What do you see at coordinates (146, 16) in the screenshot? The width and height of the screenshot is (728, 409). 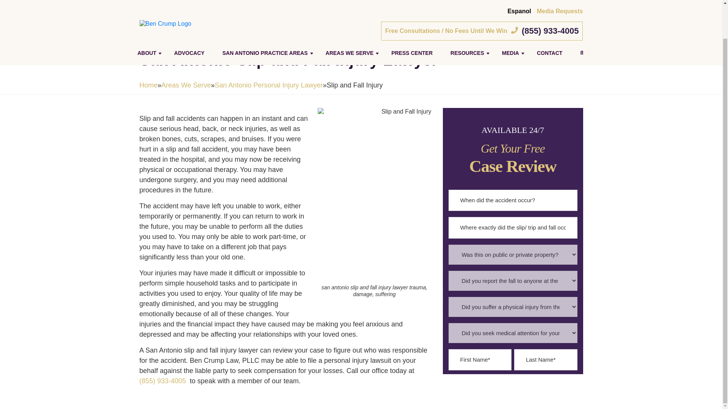 I see `ABOUT` at bounding box center [146, 16].